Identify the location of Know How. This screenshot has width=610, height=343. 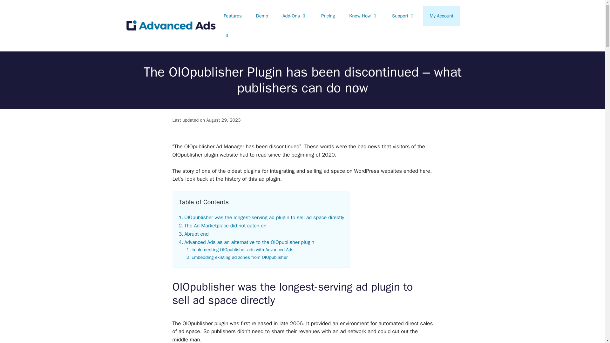
(363, 16).